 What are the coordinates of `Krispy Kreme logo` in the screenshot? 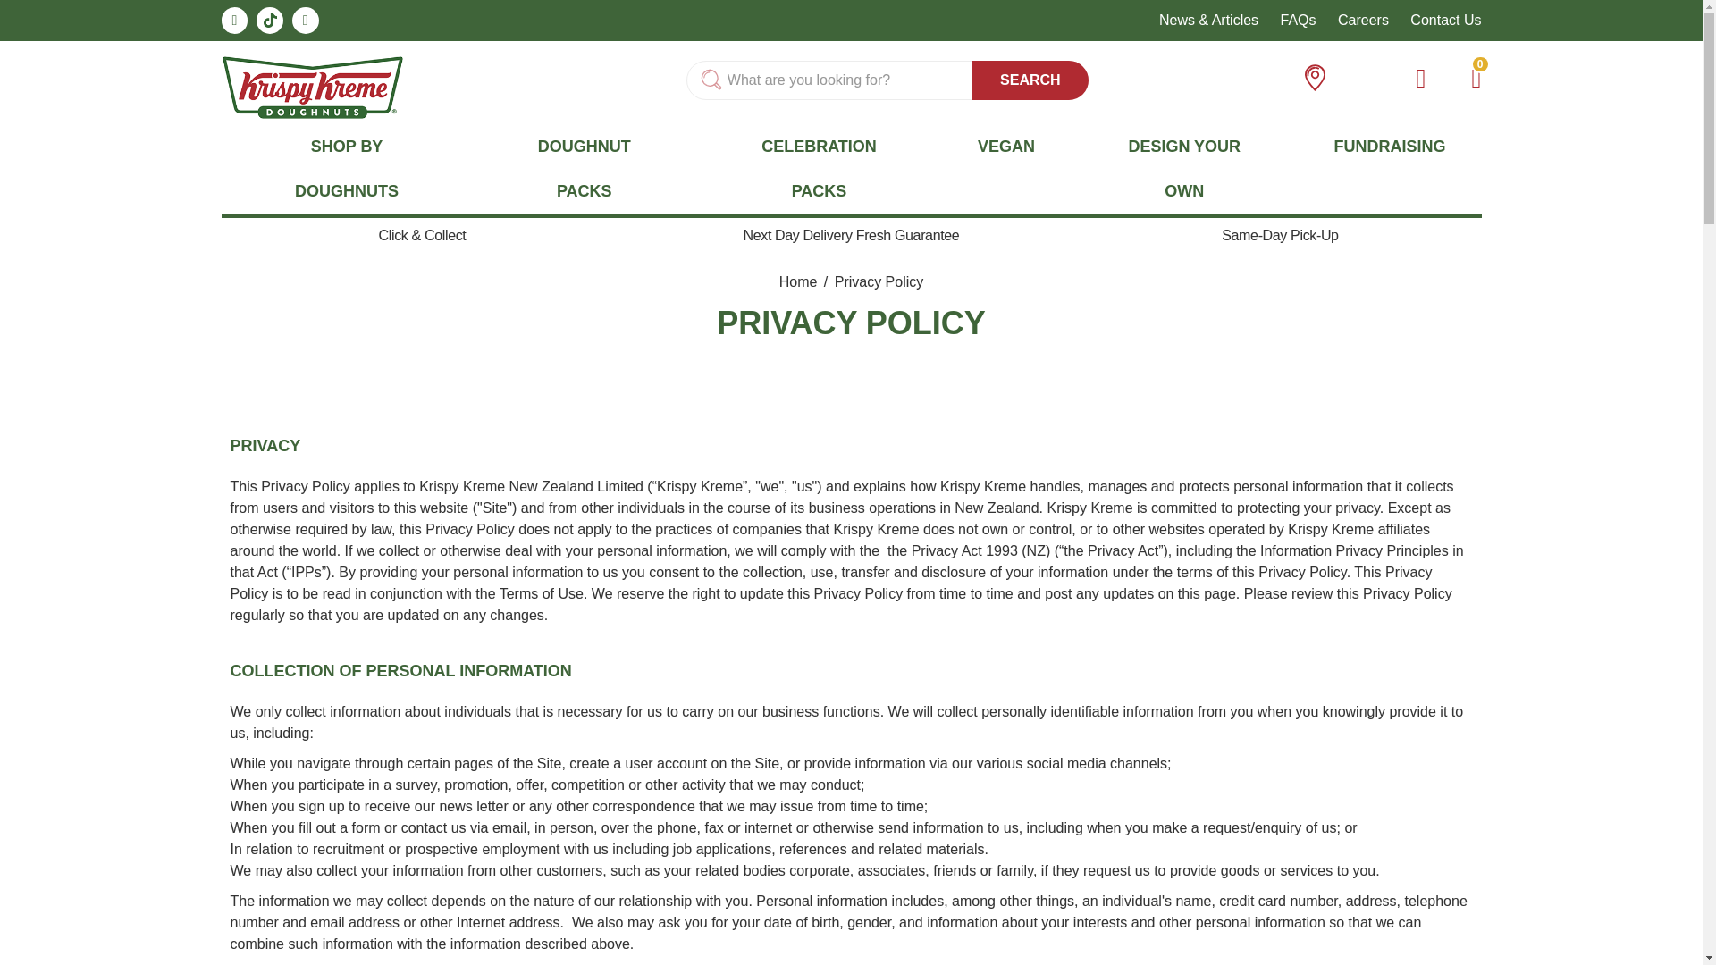 It's located at (312, 87).